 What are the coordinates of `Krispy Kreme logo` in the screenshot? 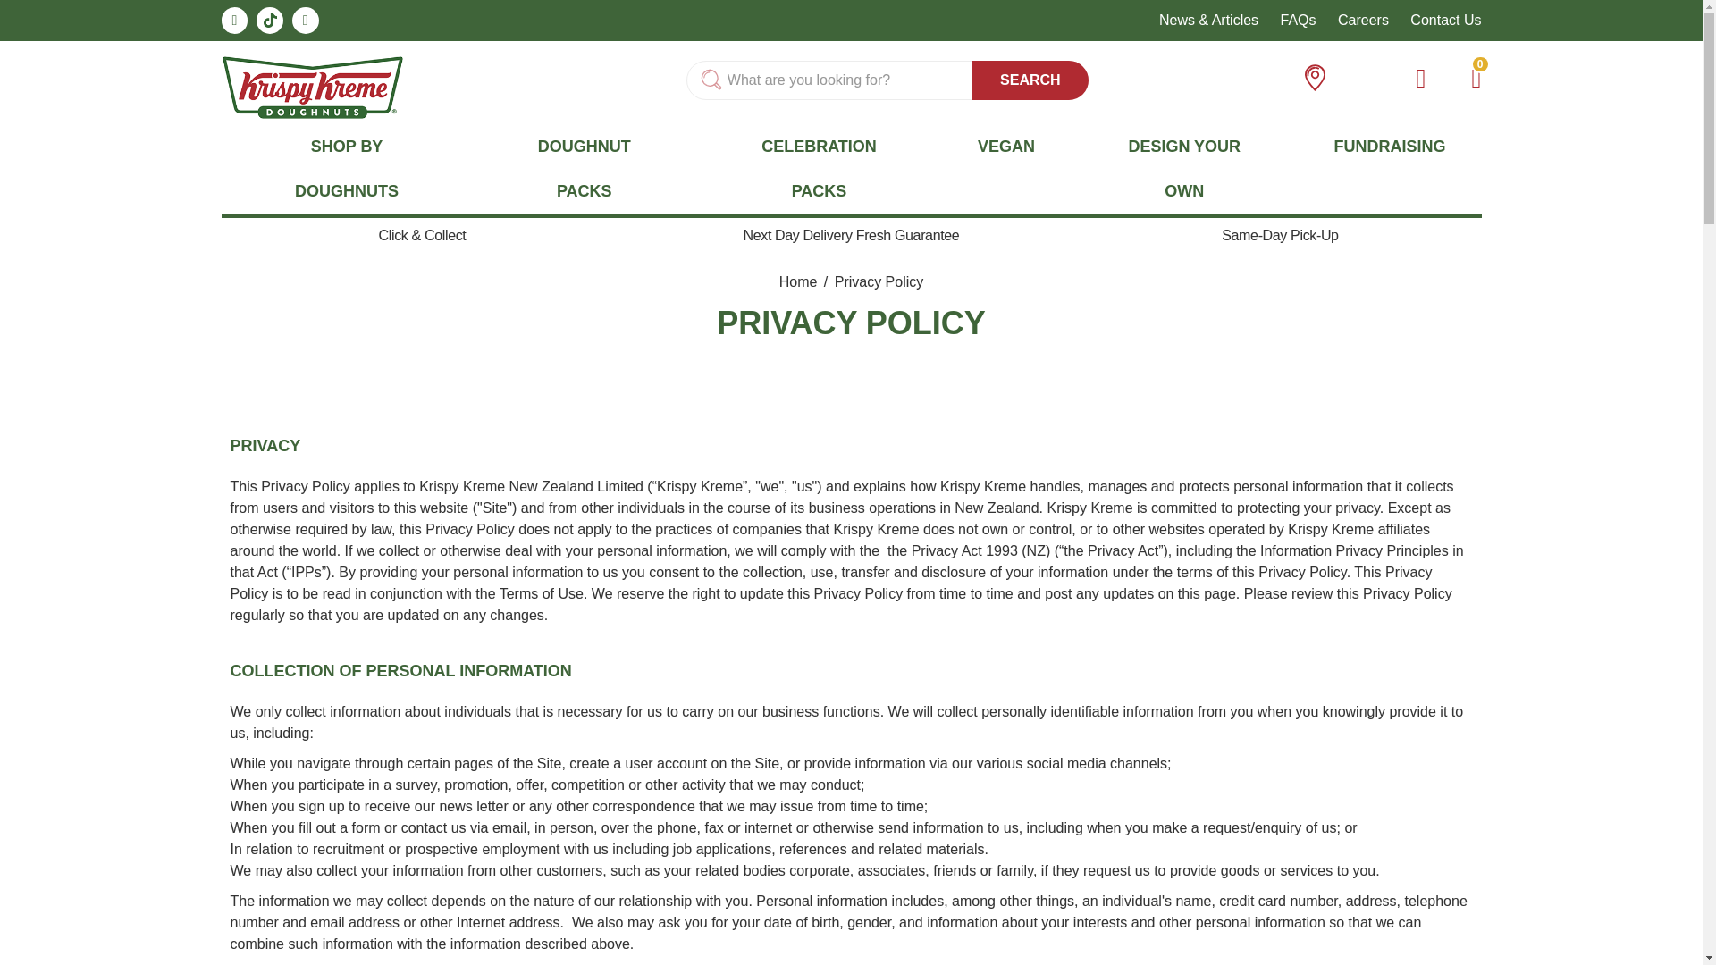 It's located at (312, 87).